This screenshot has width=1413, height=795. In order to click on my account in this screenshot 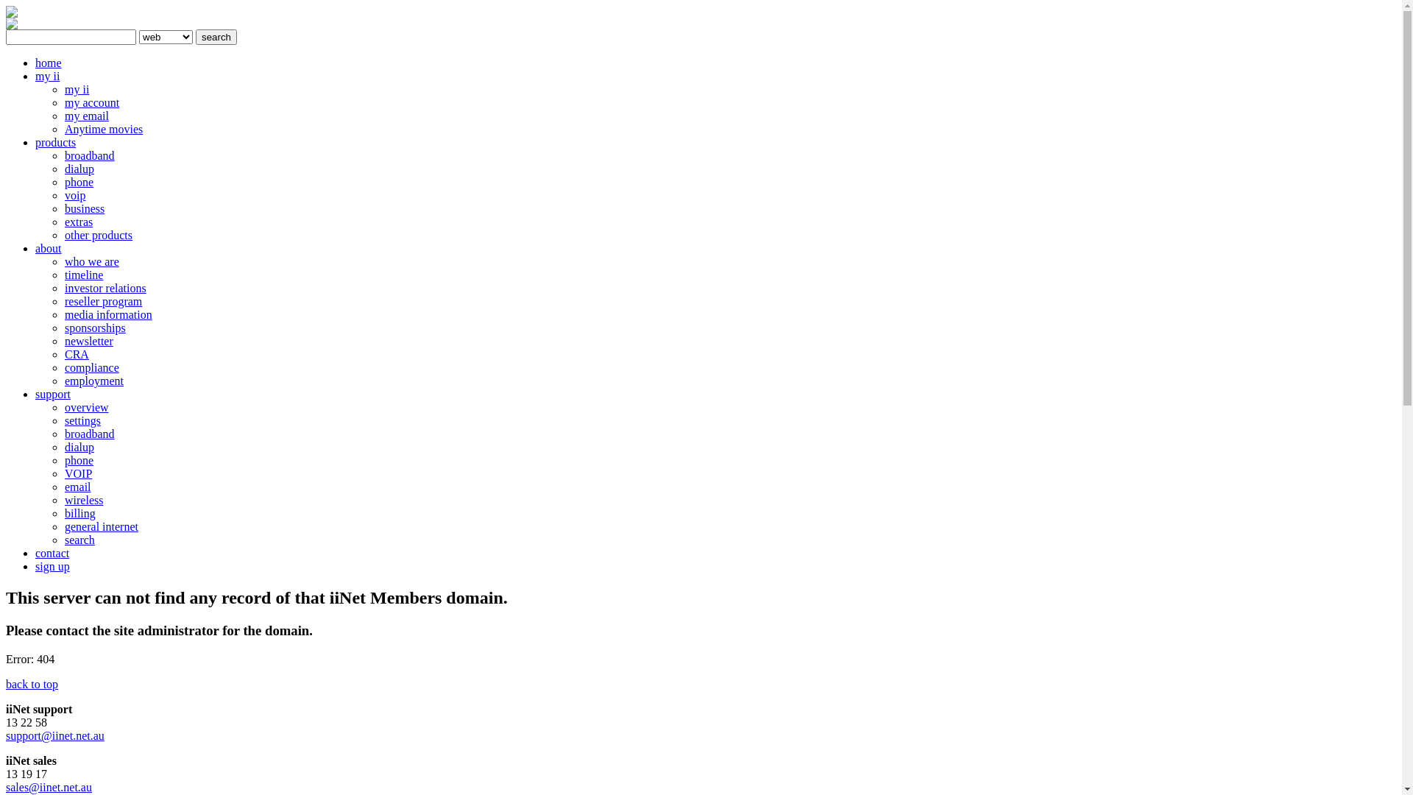, I will do `click(92, 103)`.